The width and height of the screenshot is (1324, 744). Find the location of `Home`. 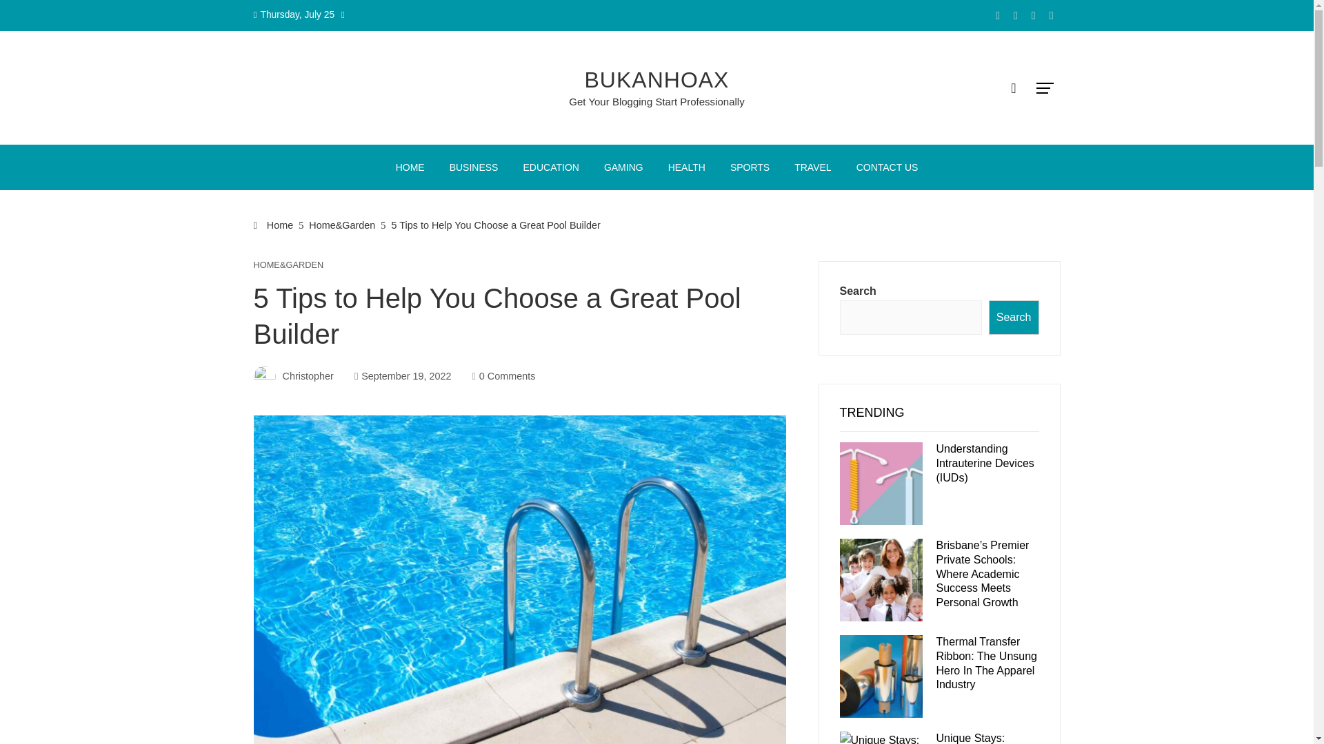

Home is located at coordinates (274, 225).